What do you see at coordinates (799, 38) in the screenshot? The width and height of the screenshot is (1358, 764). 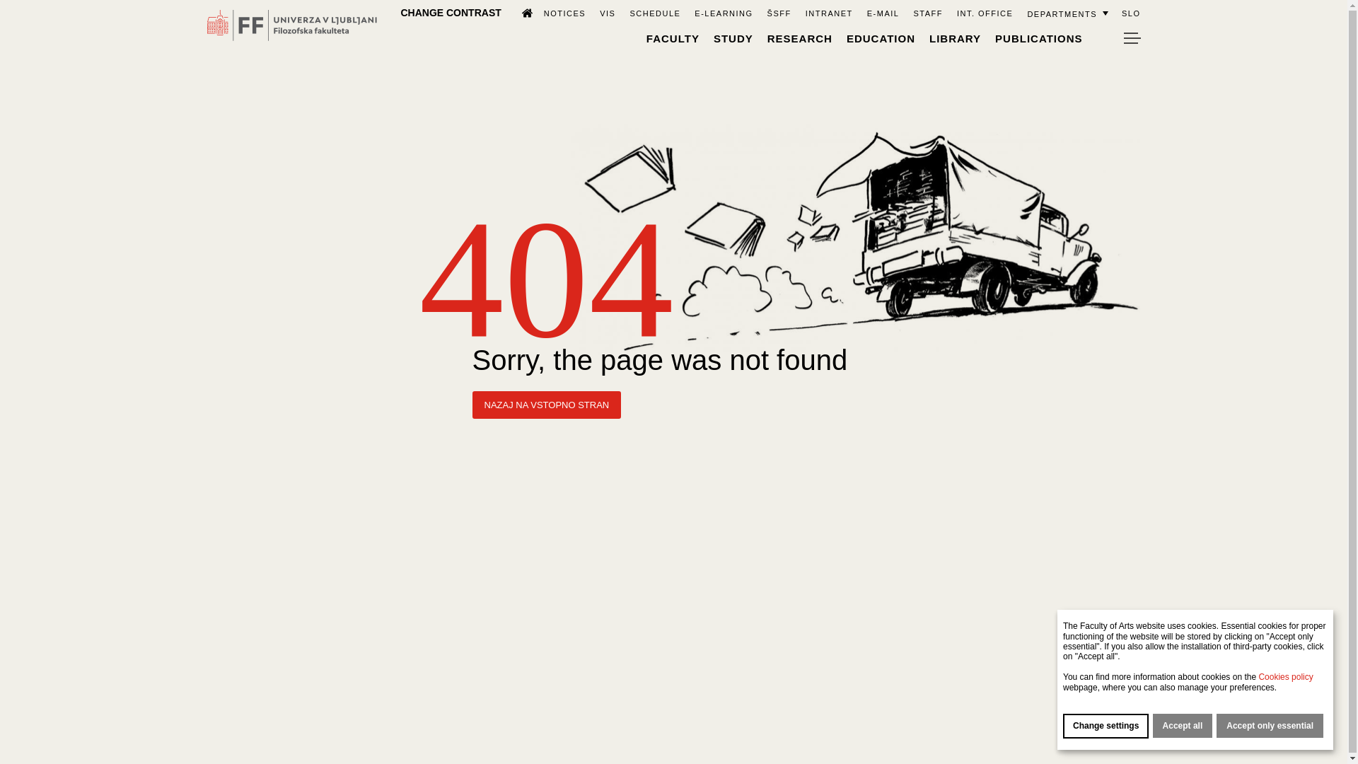 I see `RESEARCH` at bounding box center [799, 38].